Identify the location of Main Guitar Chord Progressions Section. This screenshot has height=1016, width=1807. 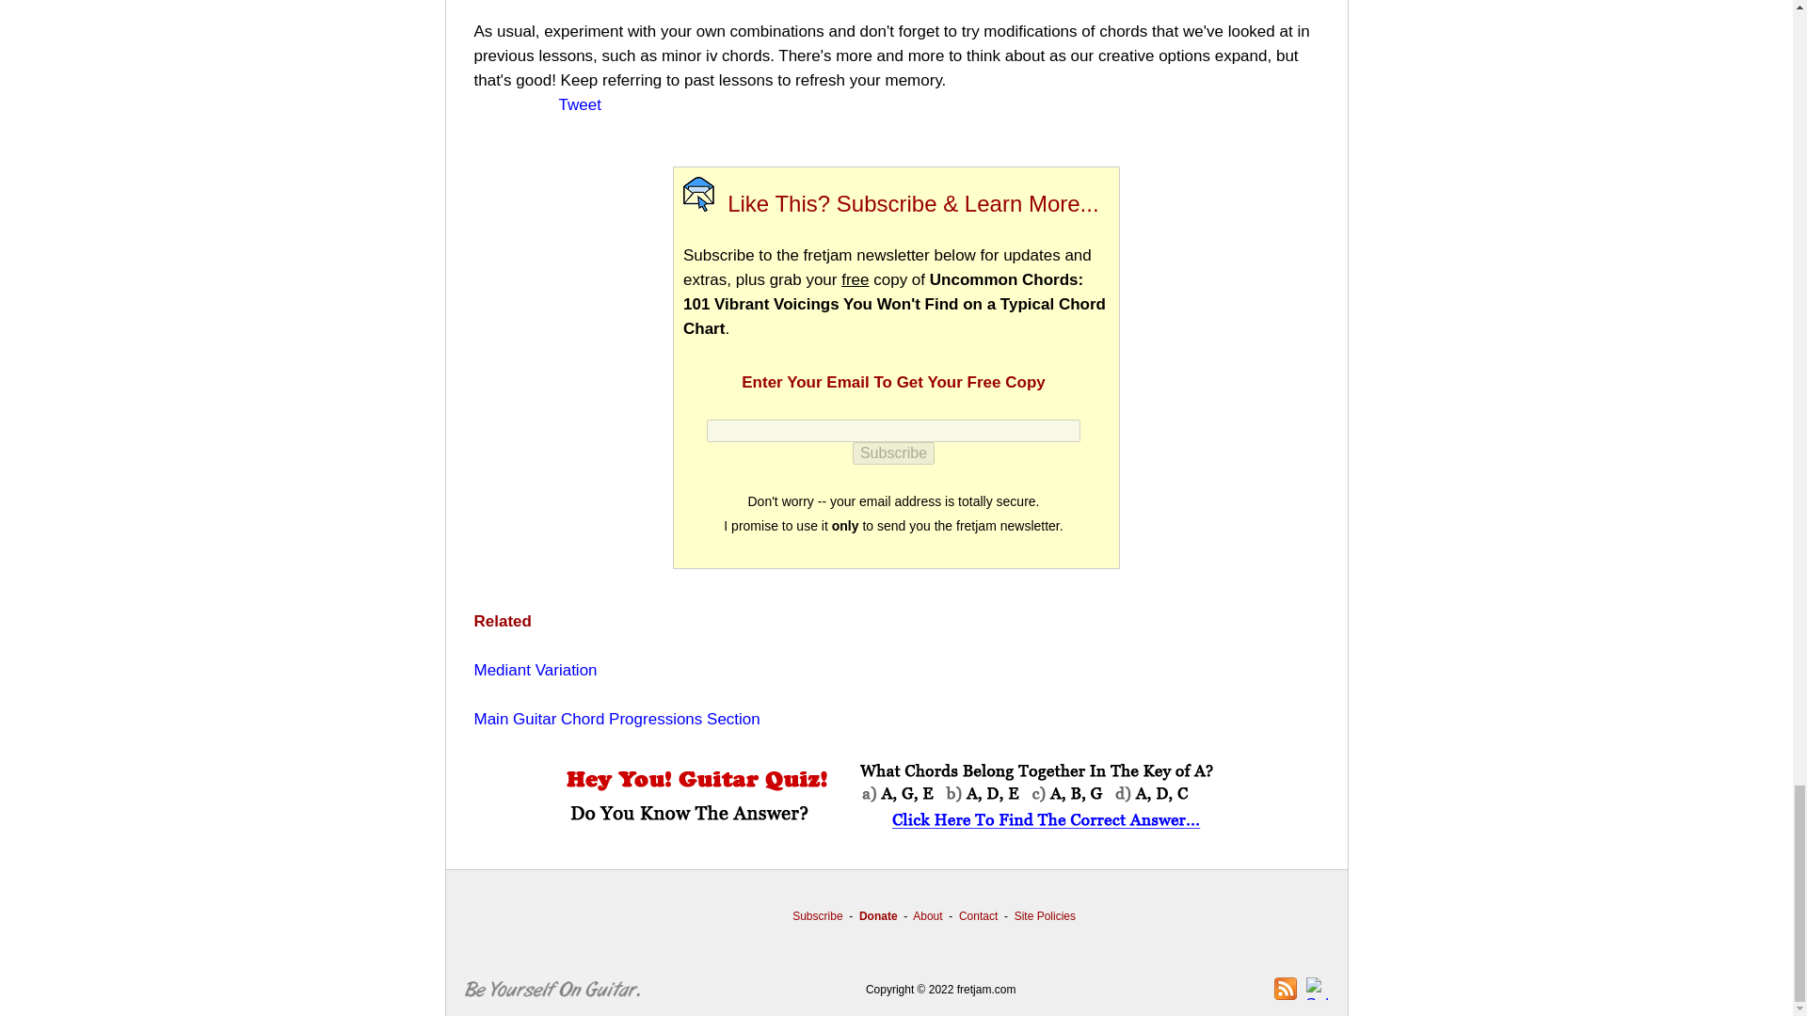
(617, 719).